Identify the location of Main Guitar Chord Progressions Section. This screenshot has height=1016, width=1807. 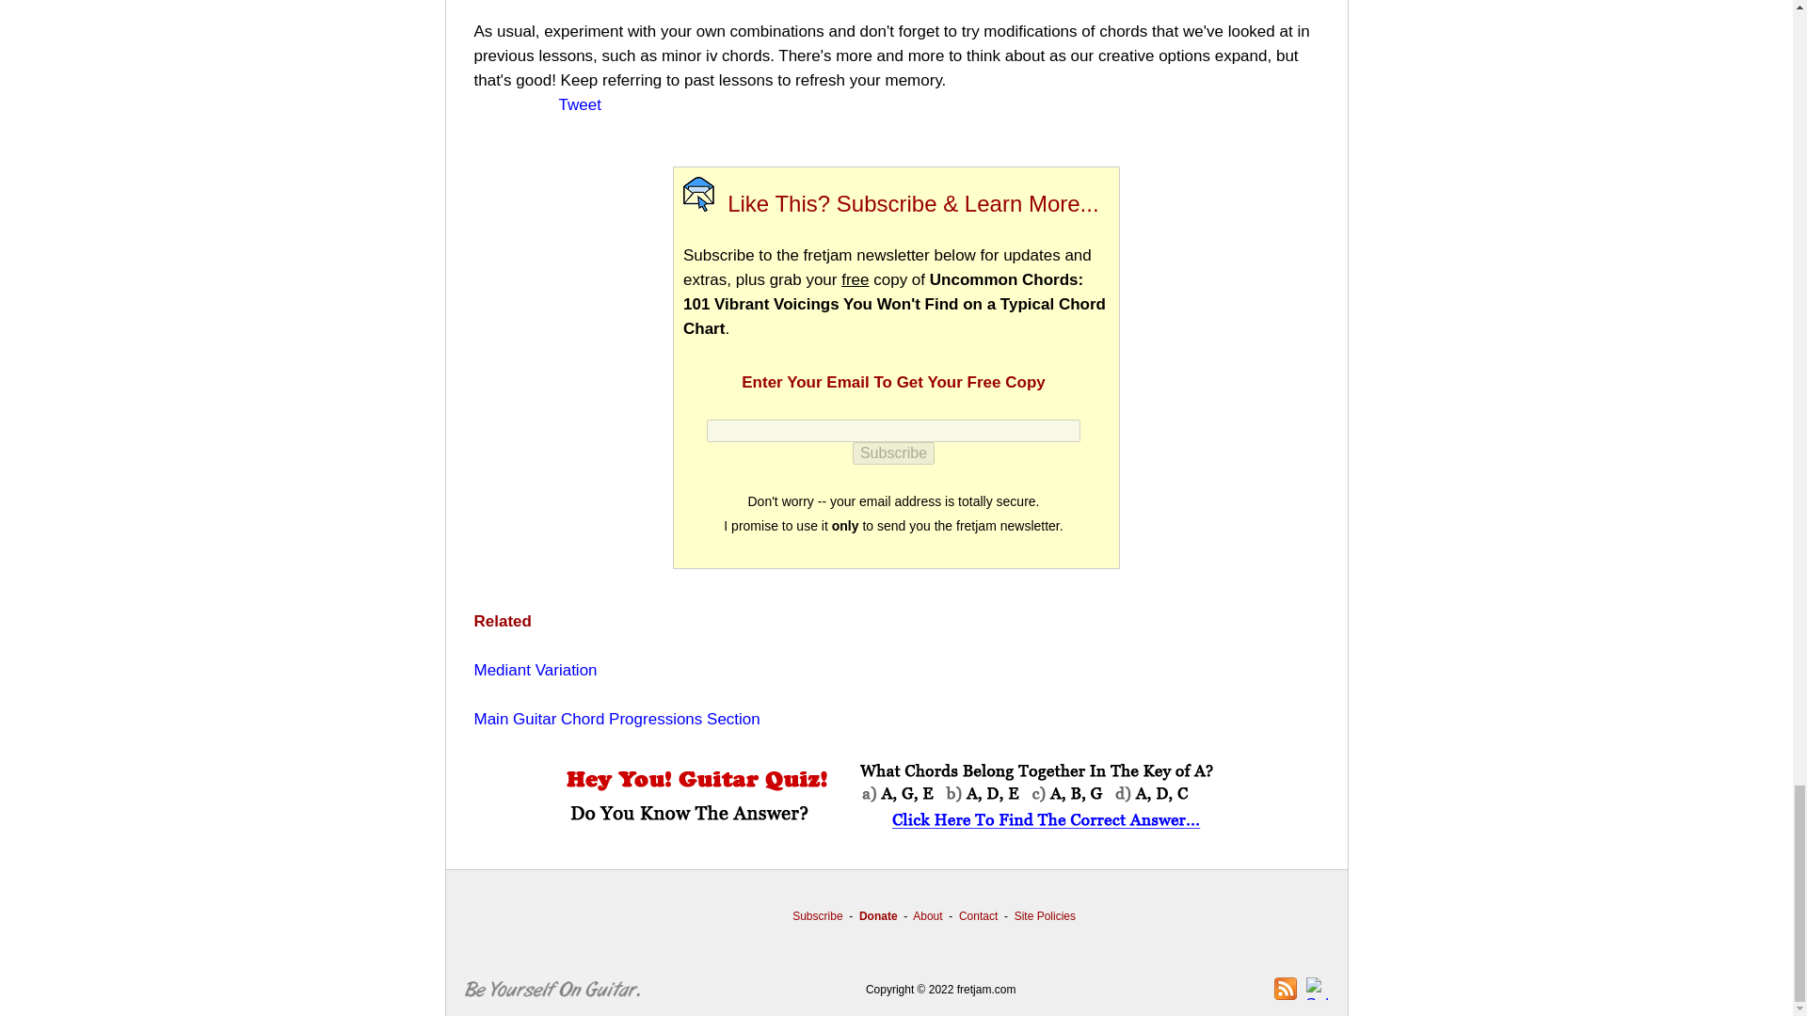
(617, 719).